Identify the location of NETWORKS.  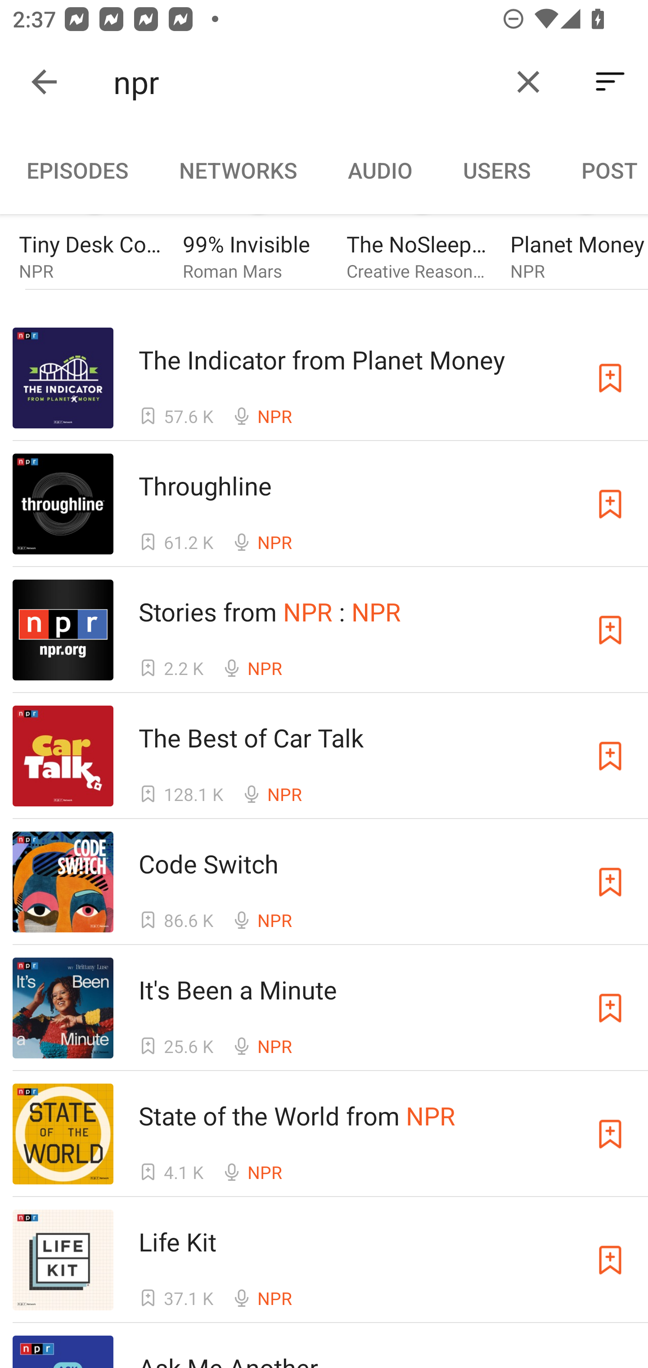
(238, 170).